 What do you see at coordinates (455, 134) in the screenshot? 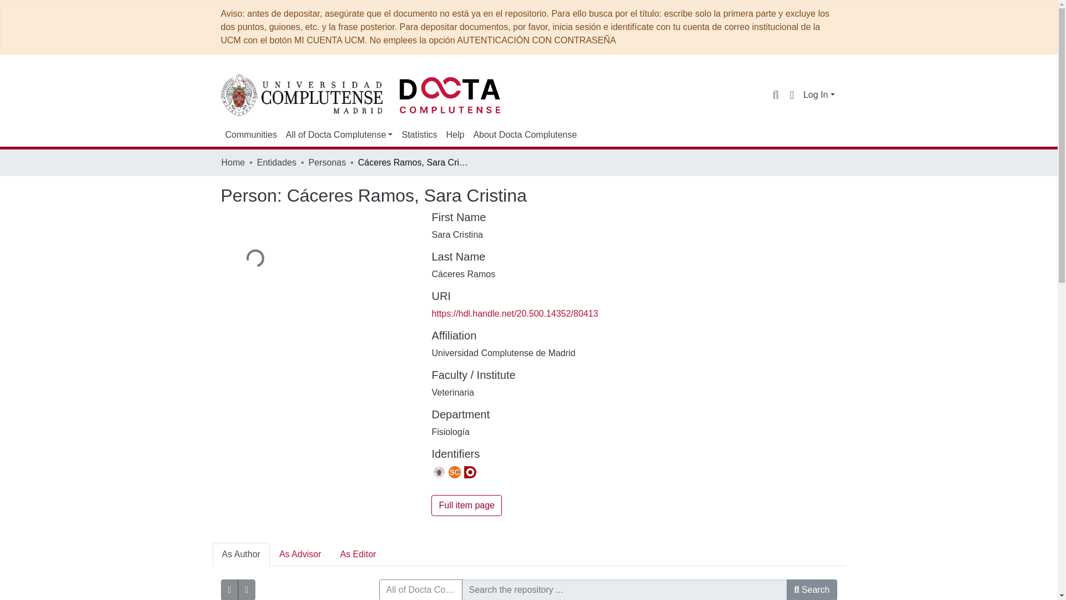
I see `Help` at bounding box center [455, 134].